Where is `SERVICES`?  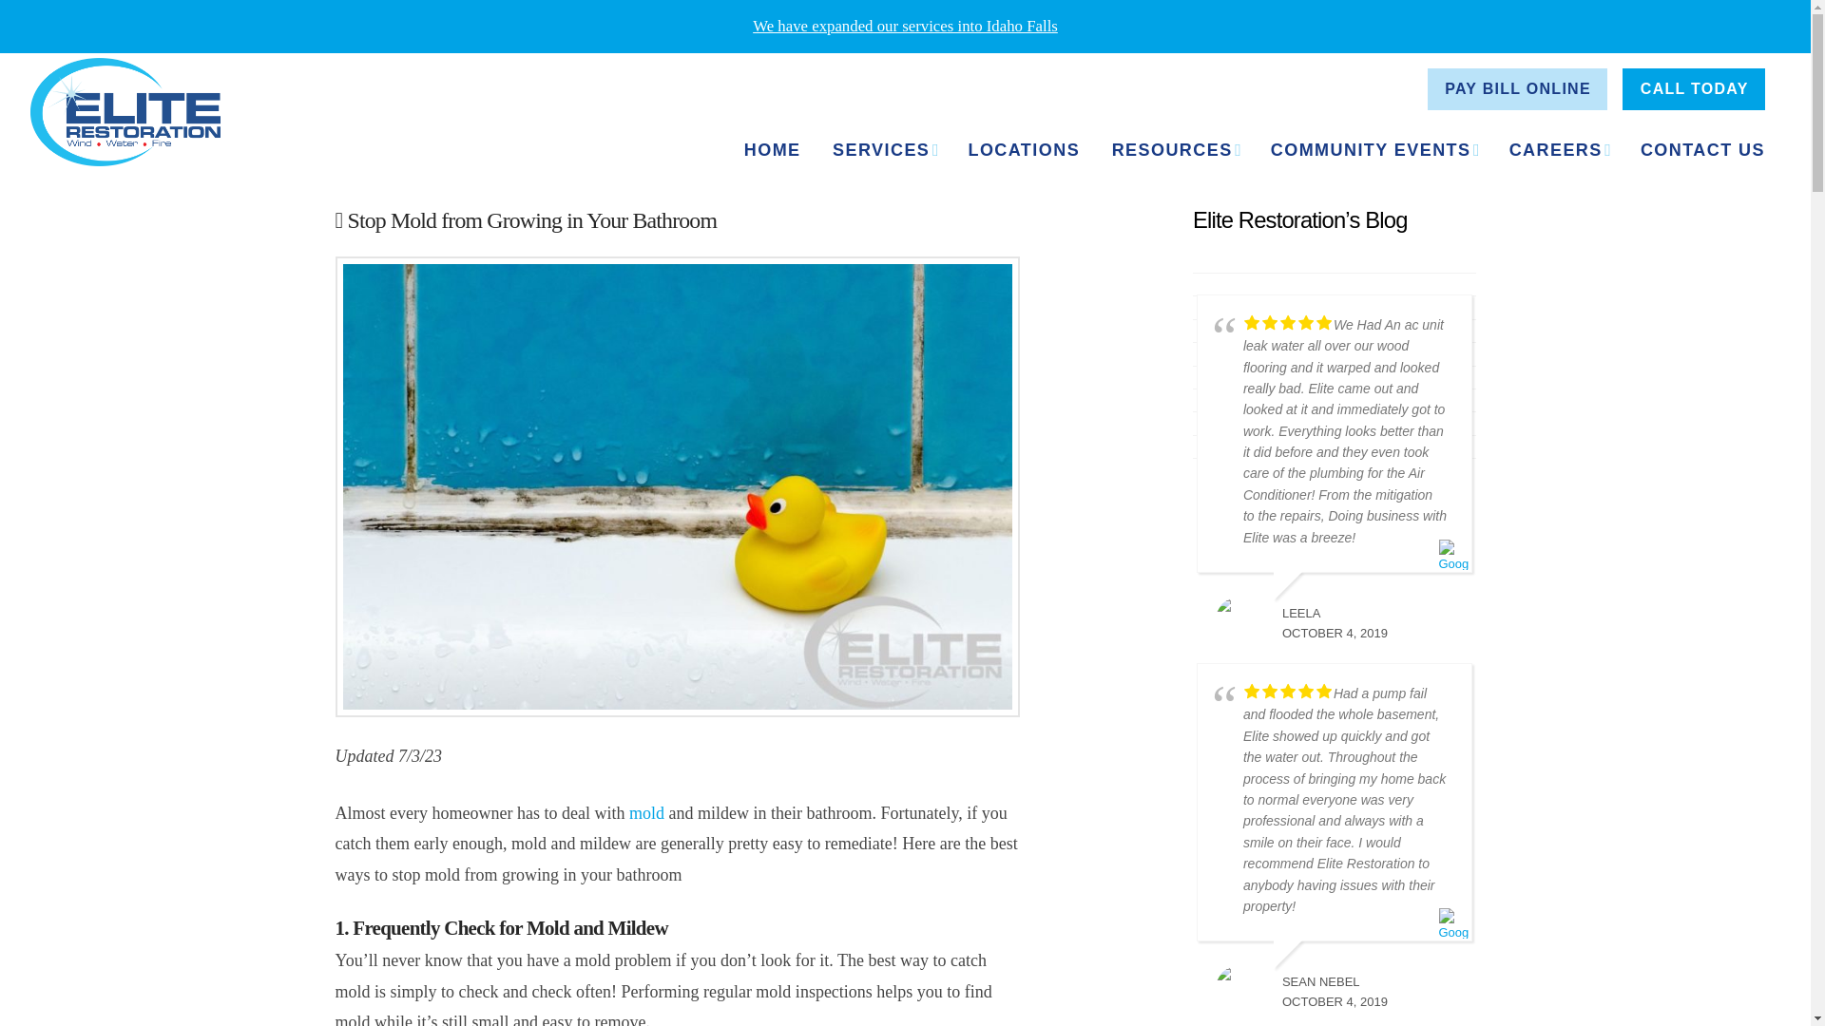
SERVICES is located at coordinates (883, 150).